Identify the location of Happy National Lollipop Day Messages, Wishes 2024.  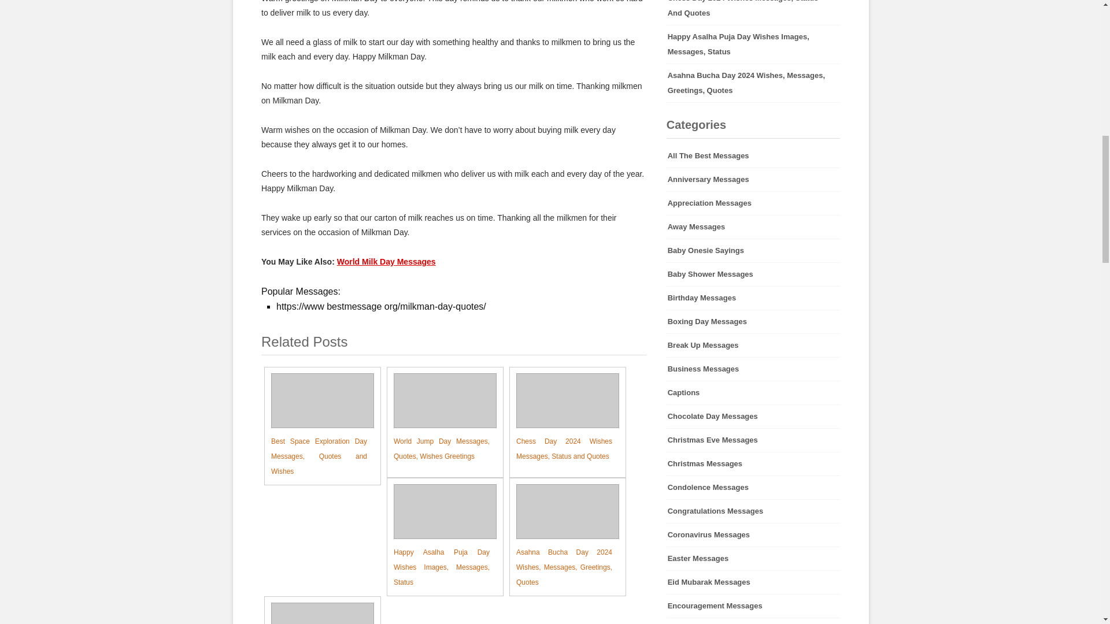
(316, 614).